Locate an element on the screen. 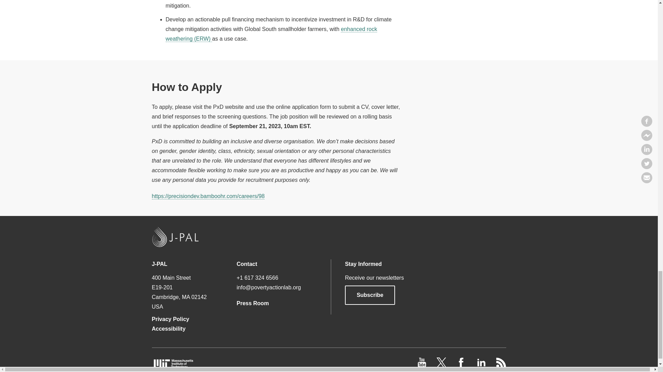 The image size is (663, 372). rss feed is located at coordinates (501, 366).